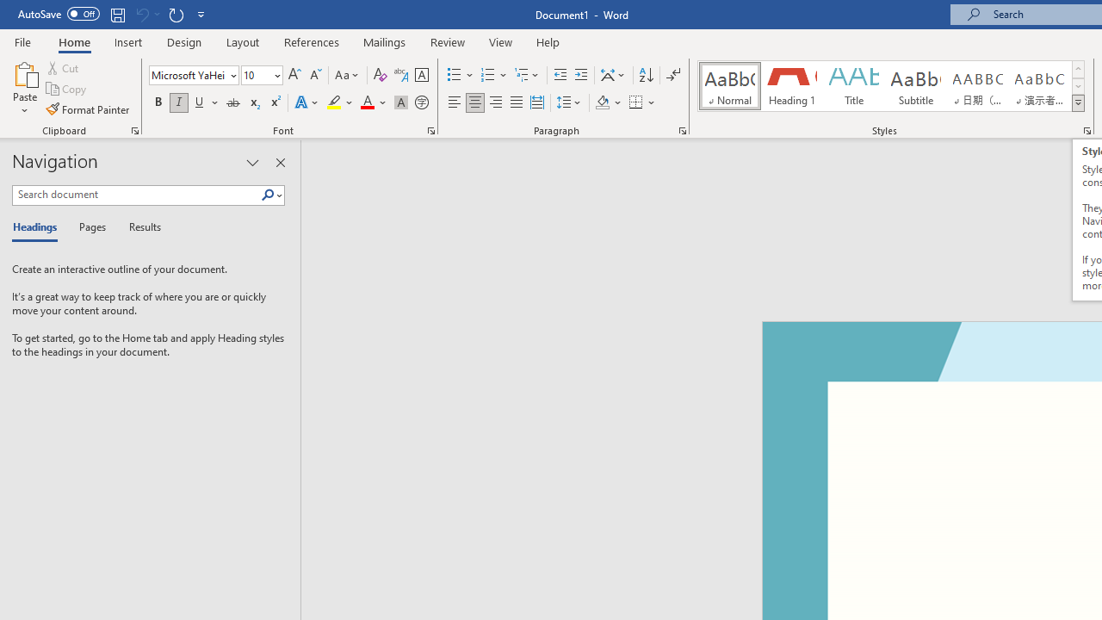  What do you see at coordinates (179, 103) in the screenshot?
I see `Italic` at bounding box center [179, 103].